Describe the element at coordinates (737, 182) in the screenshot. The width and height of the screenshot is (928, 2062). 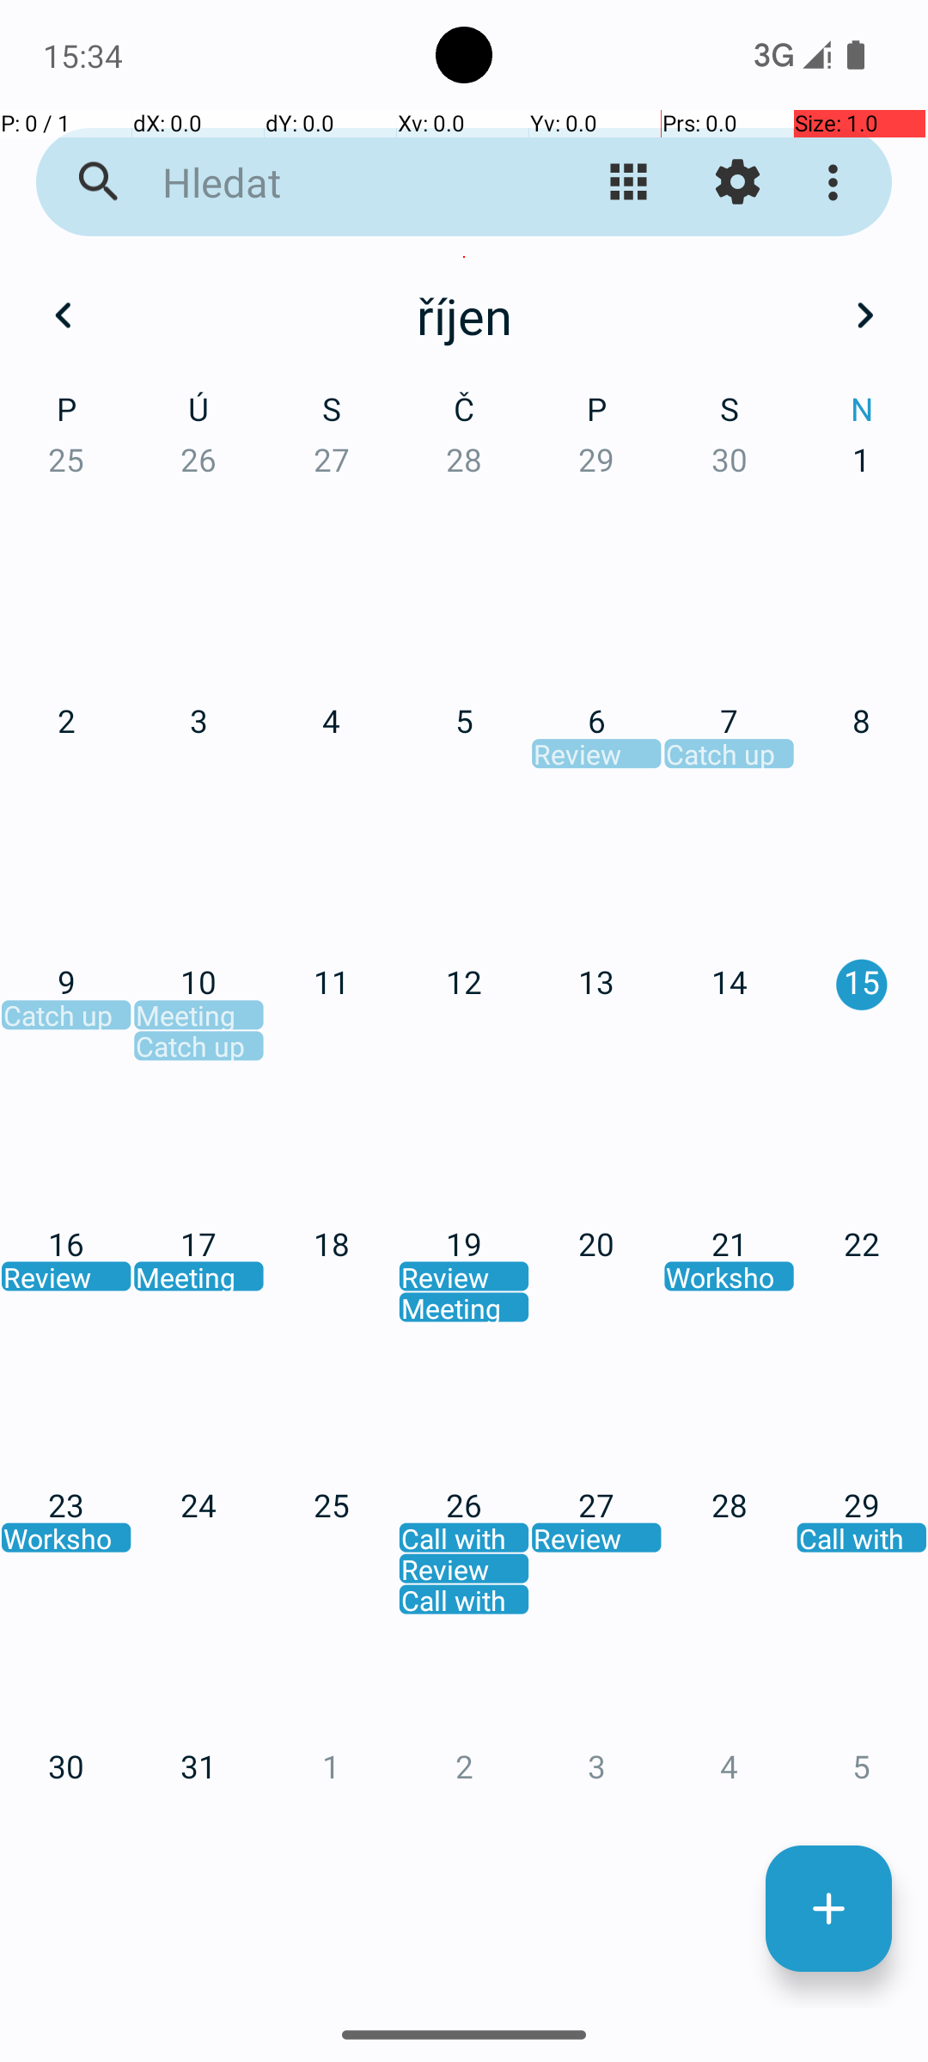
I see `Nastavení` at that location.